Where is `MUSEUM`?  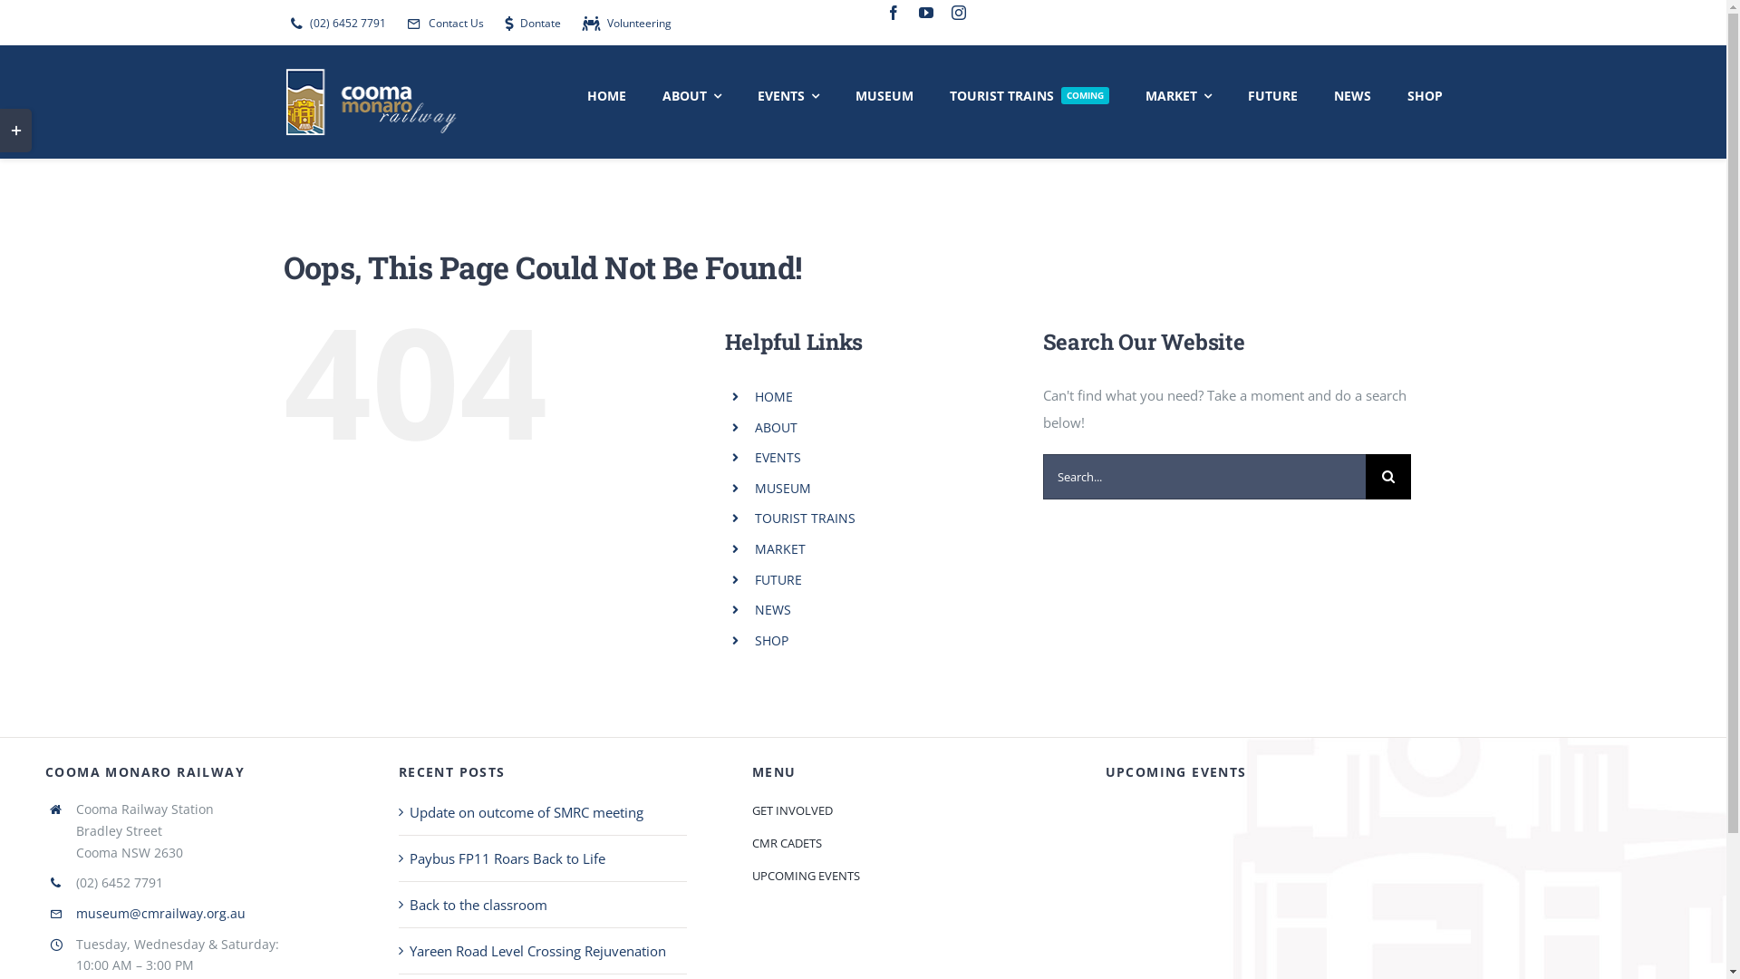
MUSEUM is located at coordinates (783, 488).